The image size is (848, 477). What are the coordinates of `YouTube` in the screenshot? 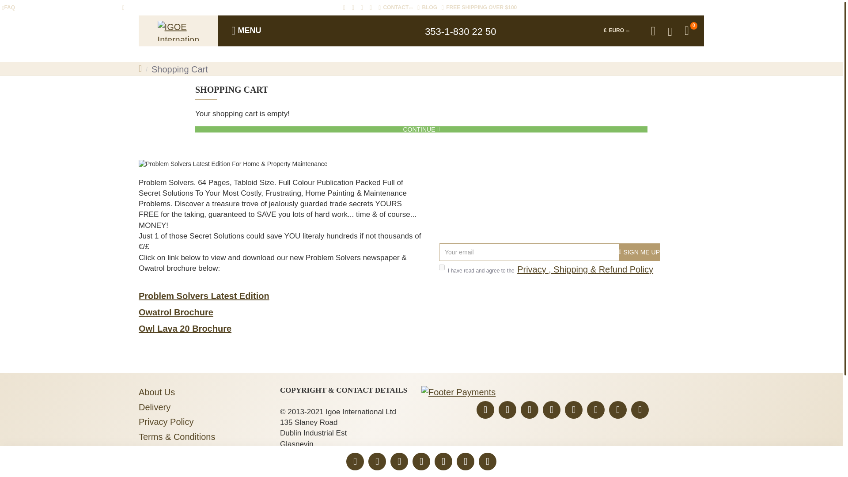 It's located at (551, 410).